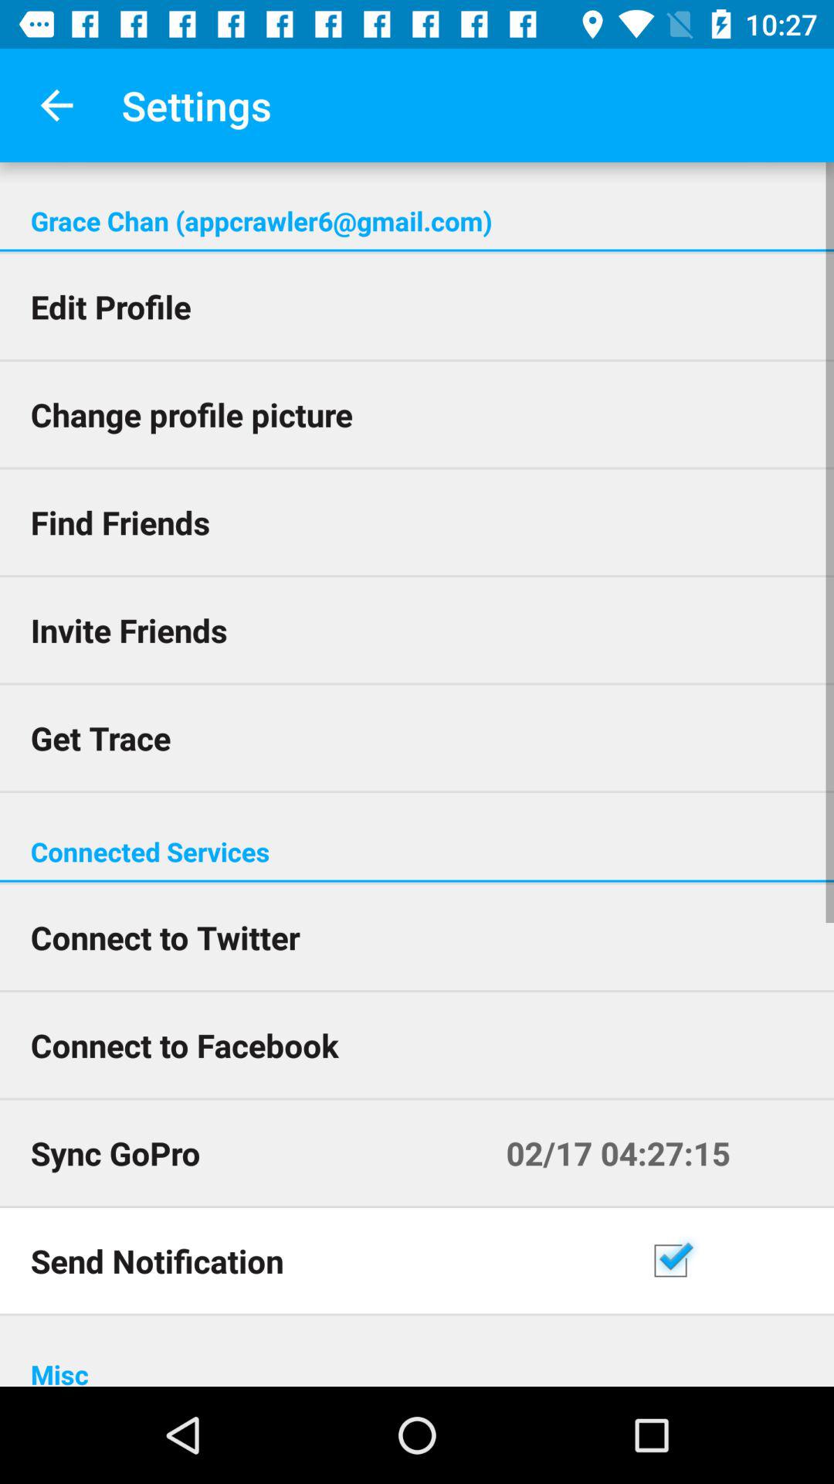  I want to click on launch the connected services icon, so click(417, 852).